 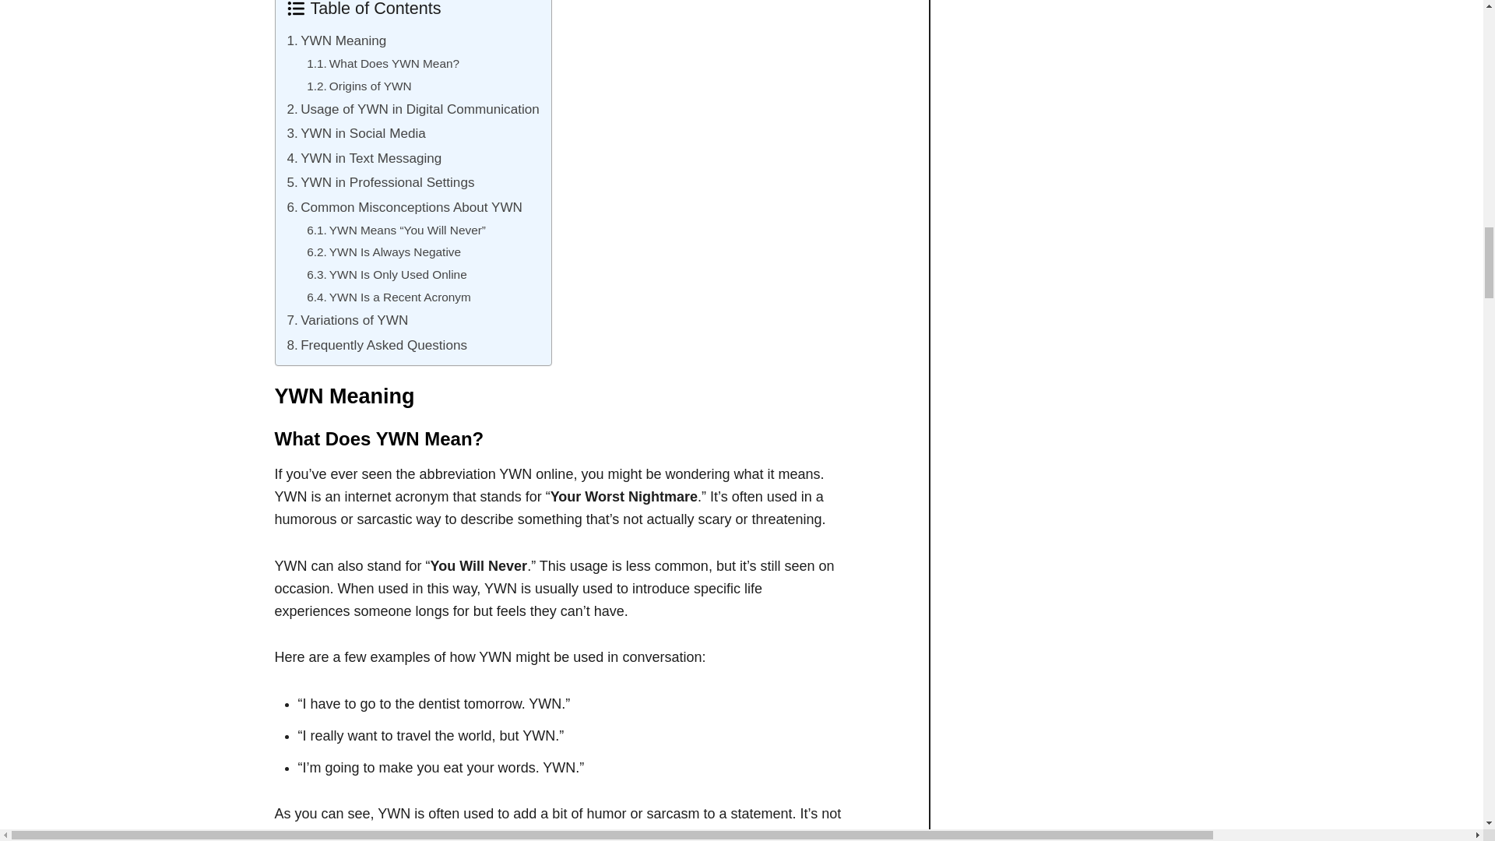 What do you see at coordinates (413, 109) in the screenshot?
I see `Usage of YWN in Digital Communication` at bounding box center [413, 109].